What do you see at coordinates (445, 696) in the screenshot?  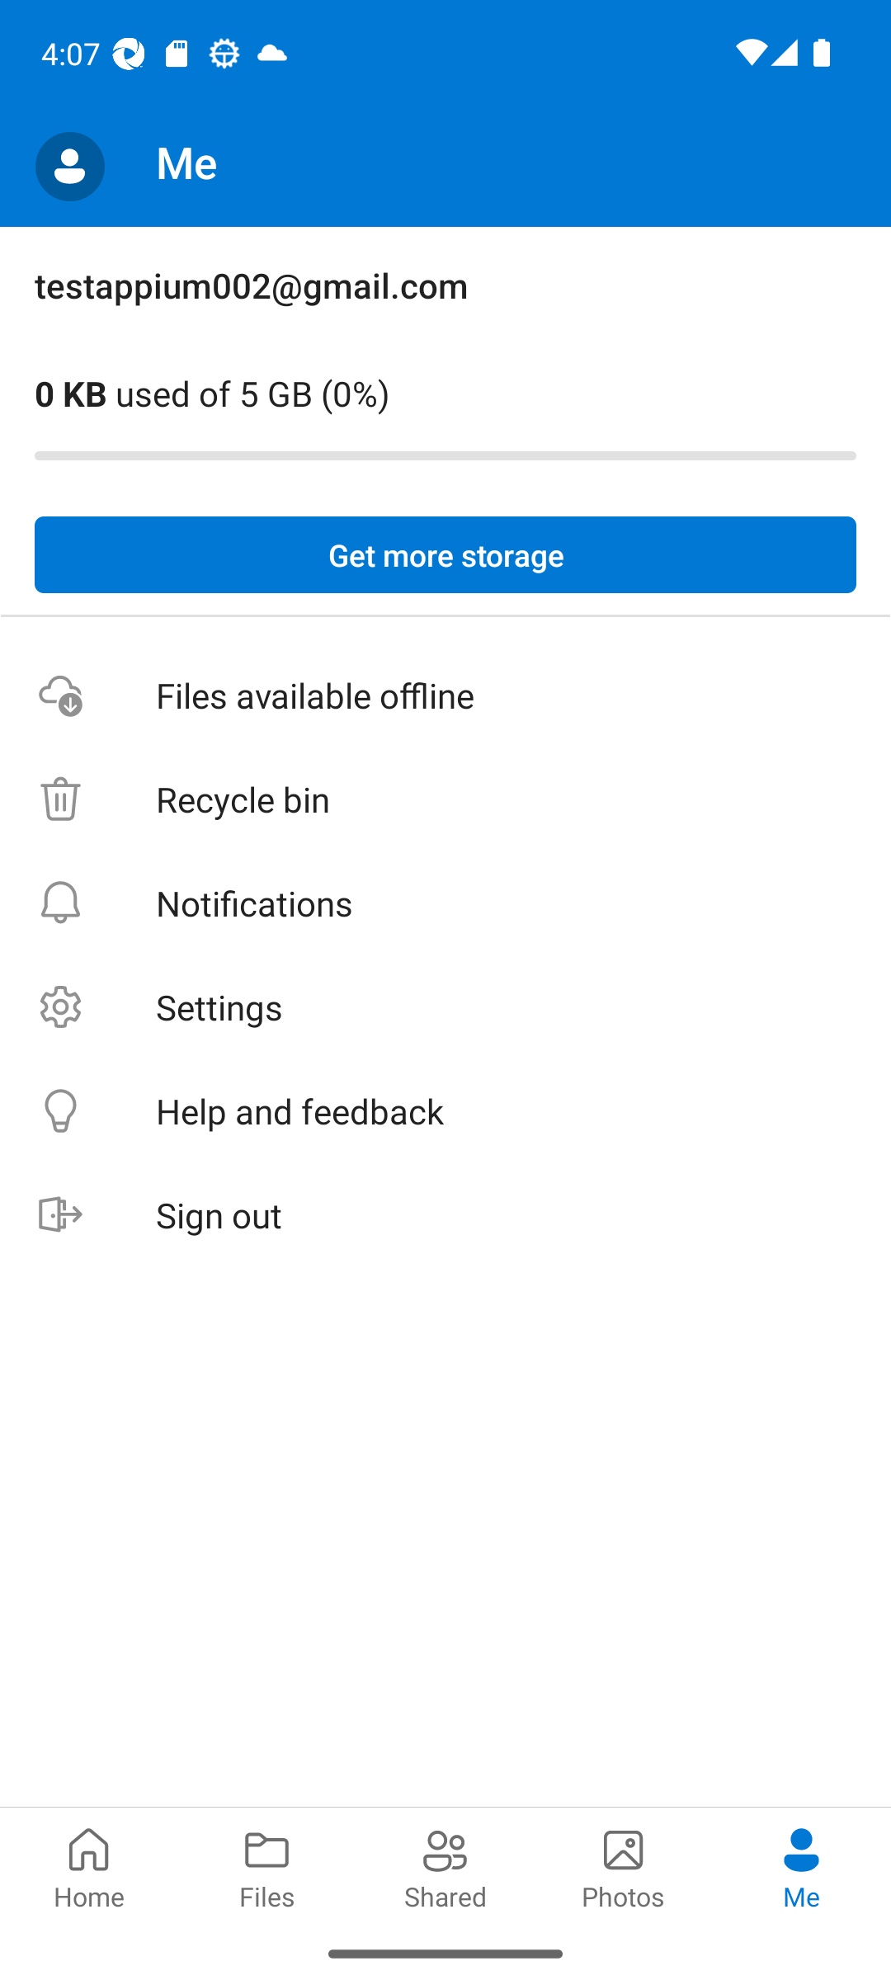 I see `Files available offline` at bounding box center [445, 696].